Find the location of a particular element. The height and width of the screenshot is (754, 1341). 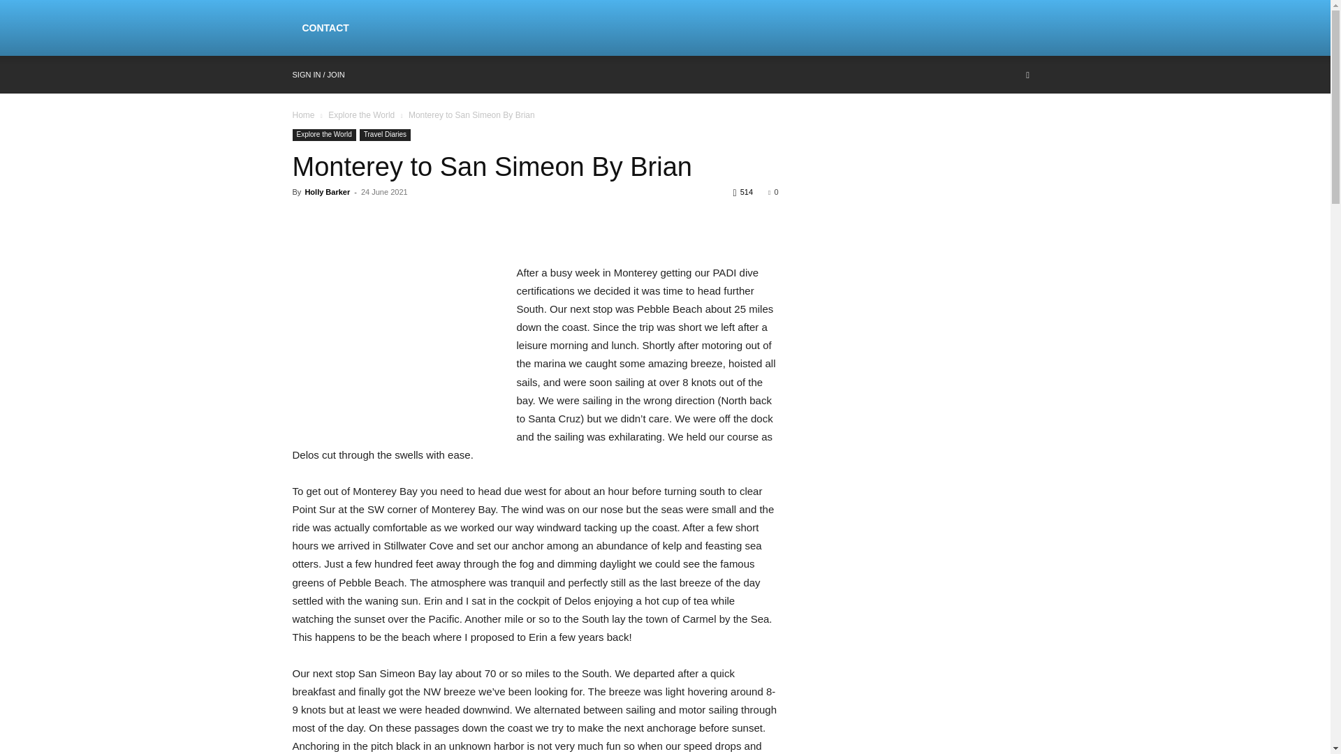

CONTACT is located at coordinates (325, 28).